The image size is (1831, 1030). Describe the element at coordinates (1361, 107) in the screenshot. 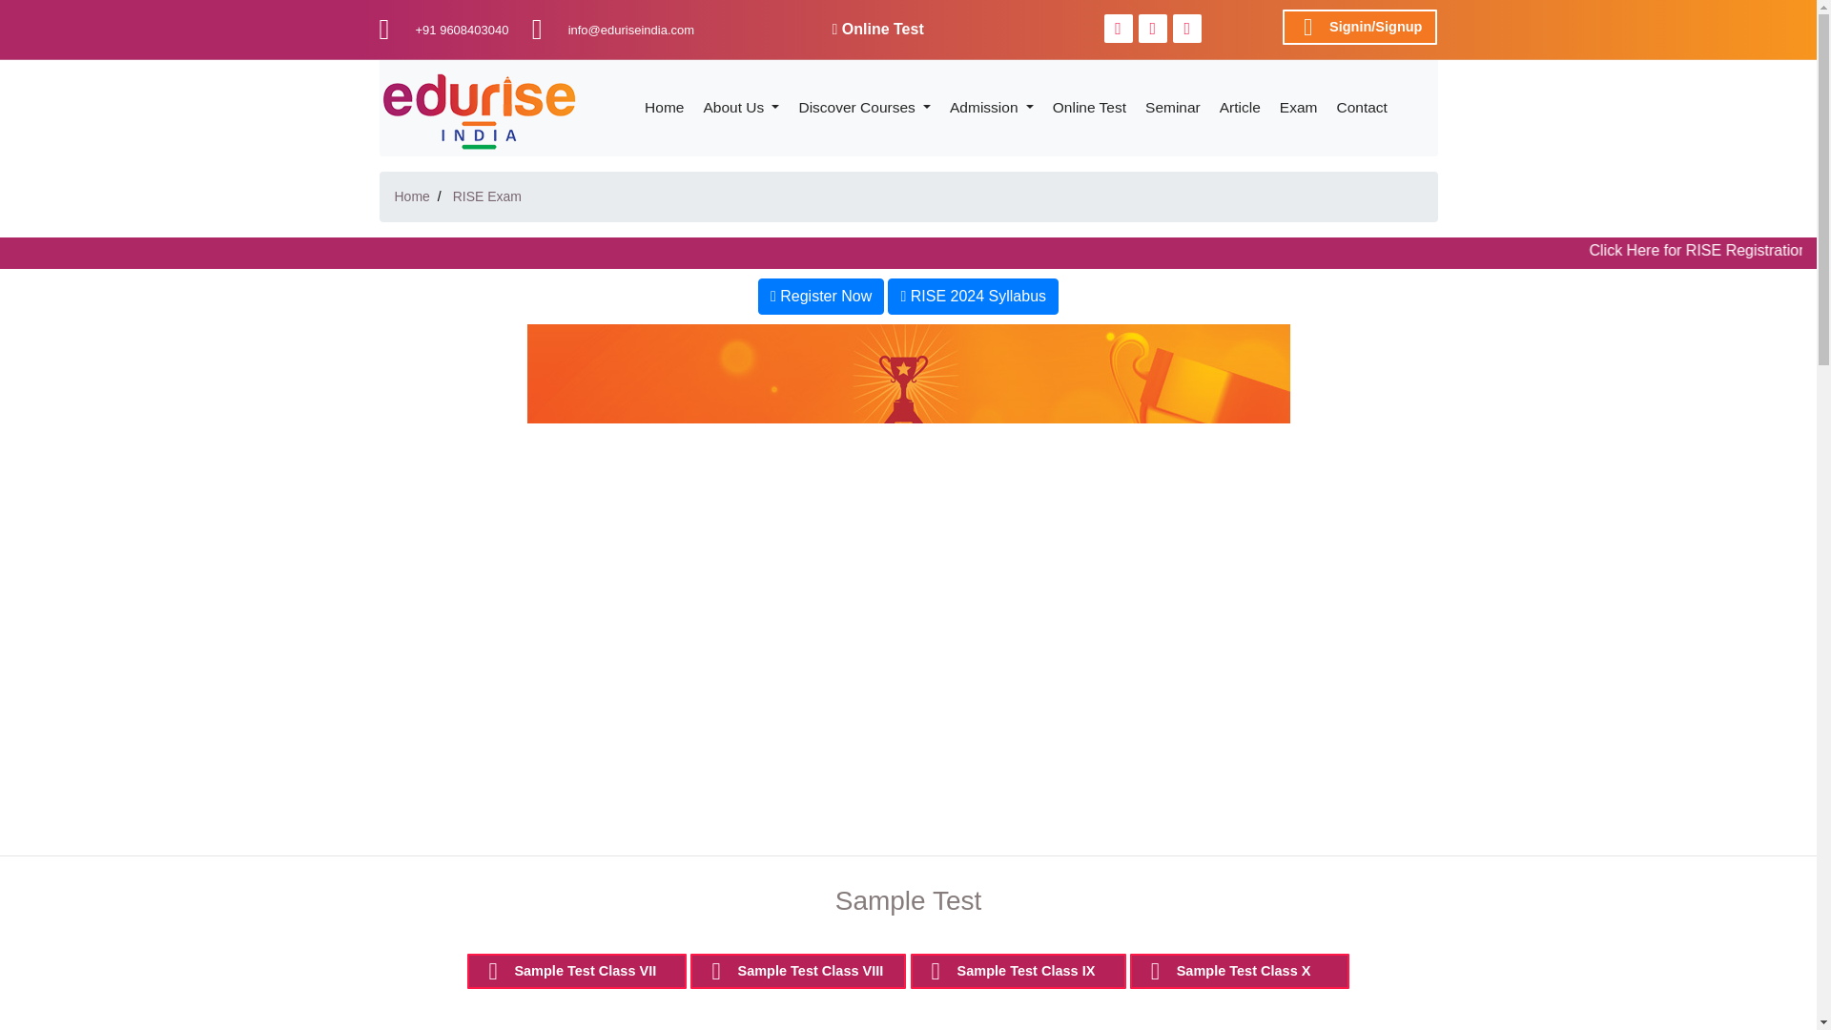

I see `Contact` at that location.